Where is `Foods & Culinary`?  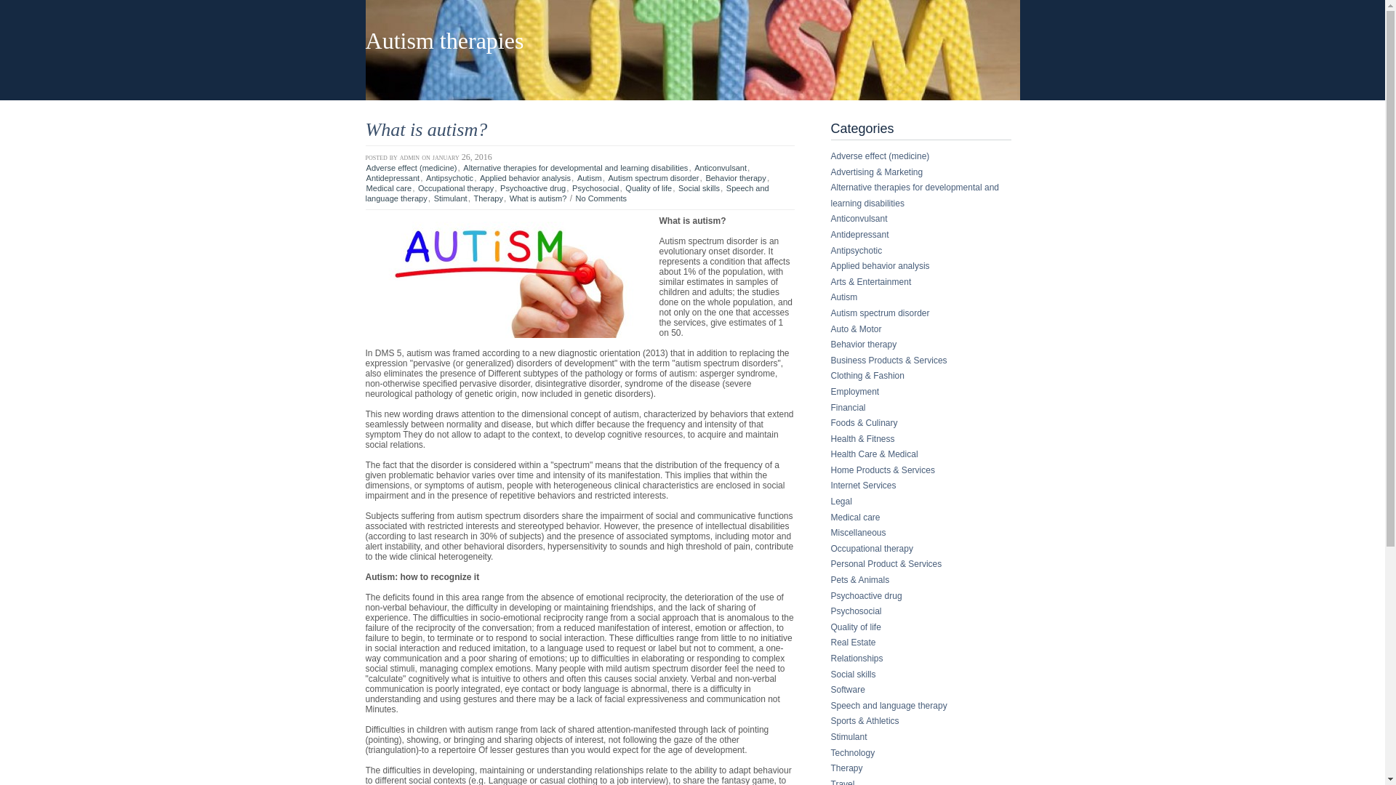 Foods & Culinary is located at coordinates (864, 423).